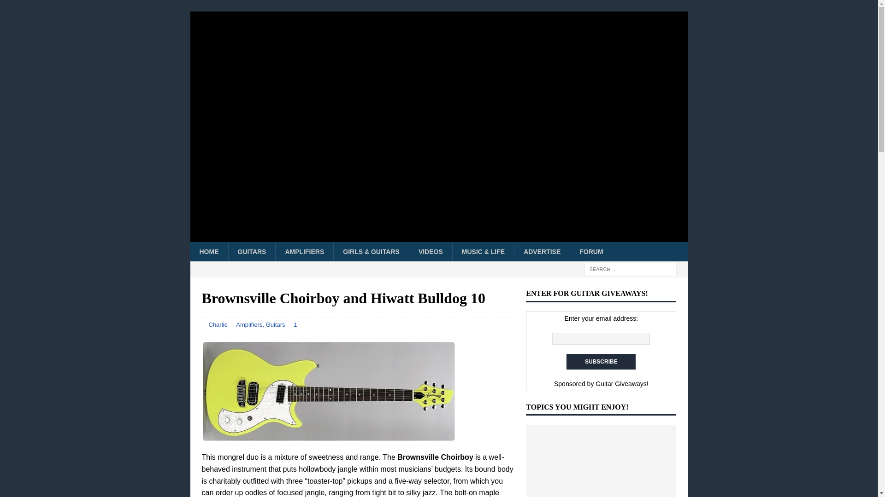 The height and width of the screenshot is (497, 885). I want to click on Search, so click(34, 7).